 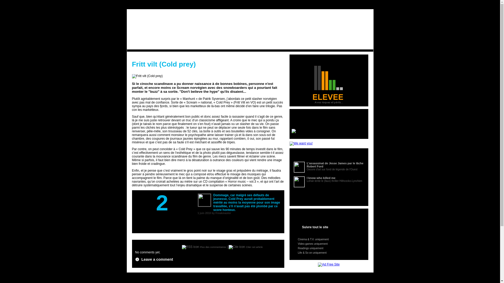 What do you see at coordinates (360, 4) in the screenshot?
I see `join` at bounding box center [360, 4].